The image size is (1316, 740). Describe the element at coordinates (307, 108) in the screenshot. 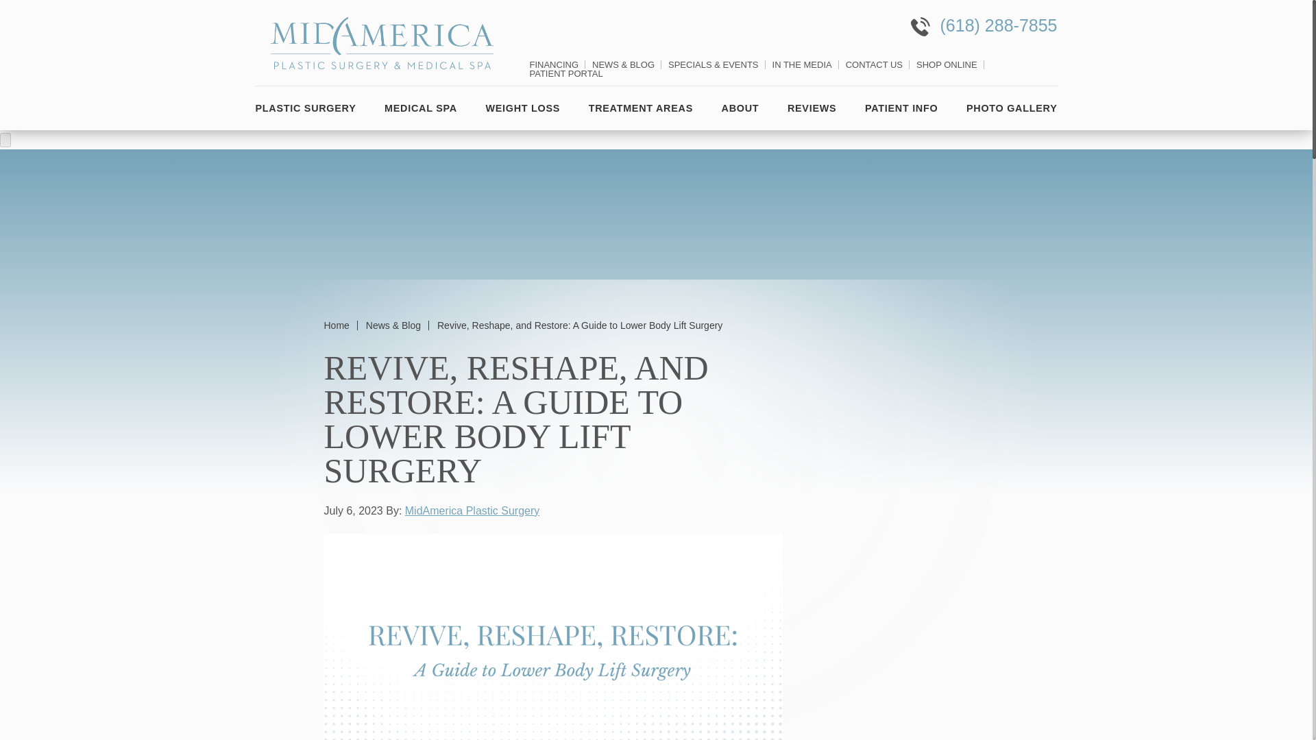

I see `PLASTIC SURGERY` at that location.